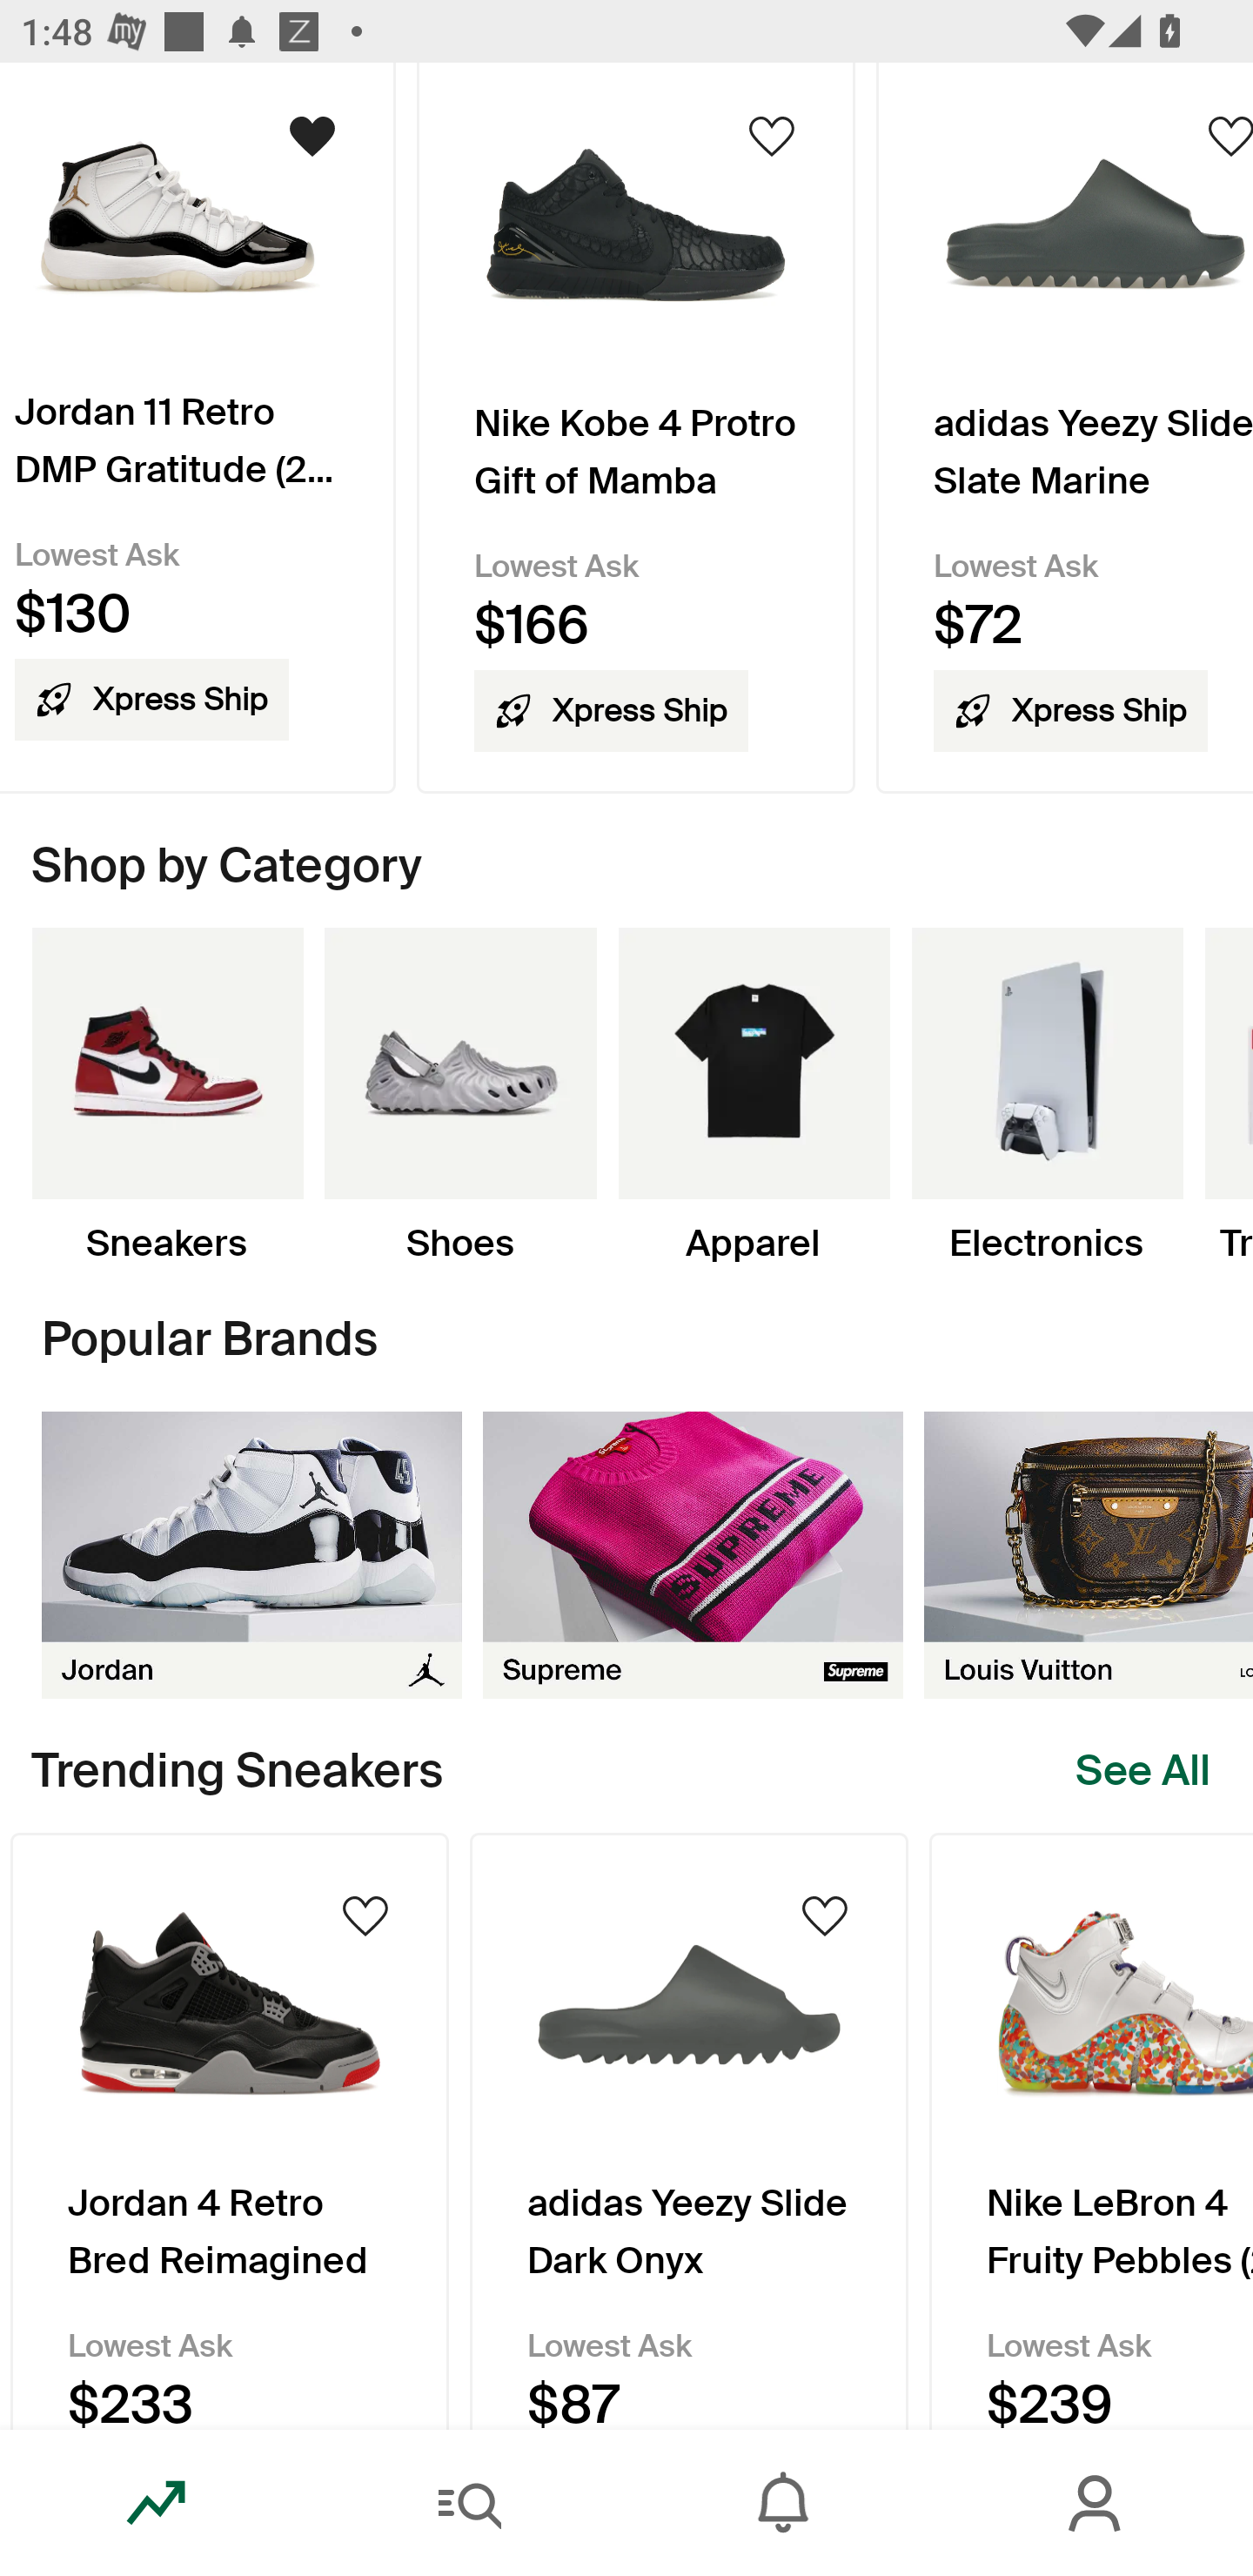 The image size is (1253, 2576). I want to click on Product Image Shoes, so click(459, 1097).